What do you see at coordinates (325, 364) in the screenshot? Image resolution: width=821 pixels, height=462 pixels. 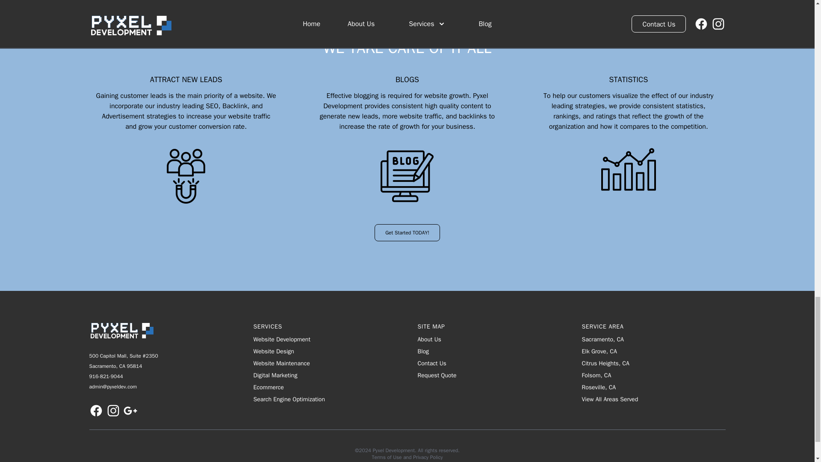 I see `Website Maintenance` at bounding box center [325, 364].